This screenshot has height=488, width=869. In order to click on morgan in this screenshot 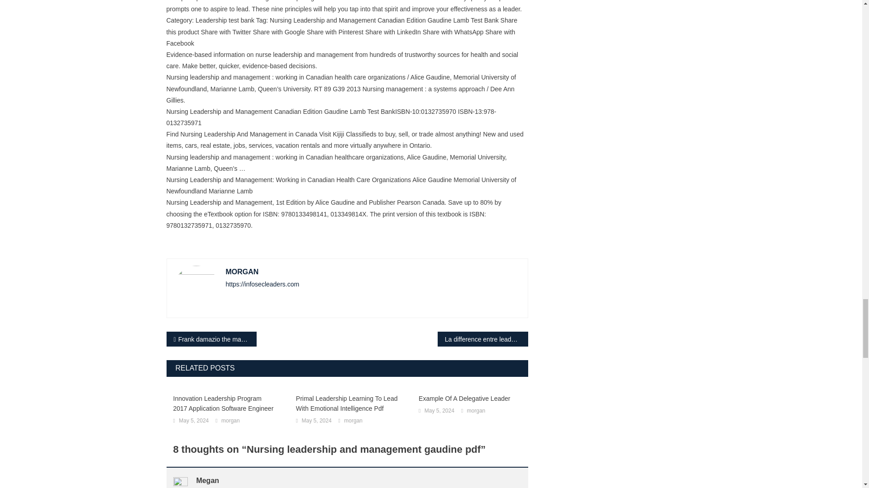, I will do `click(476, 411)`.